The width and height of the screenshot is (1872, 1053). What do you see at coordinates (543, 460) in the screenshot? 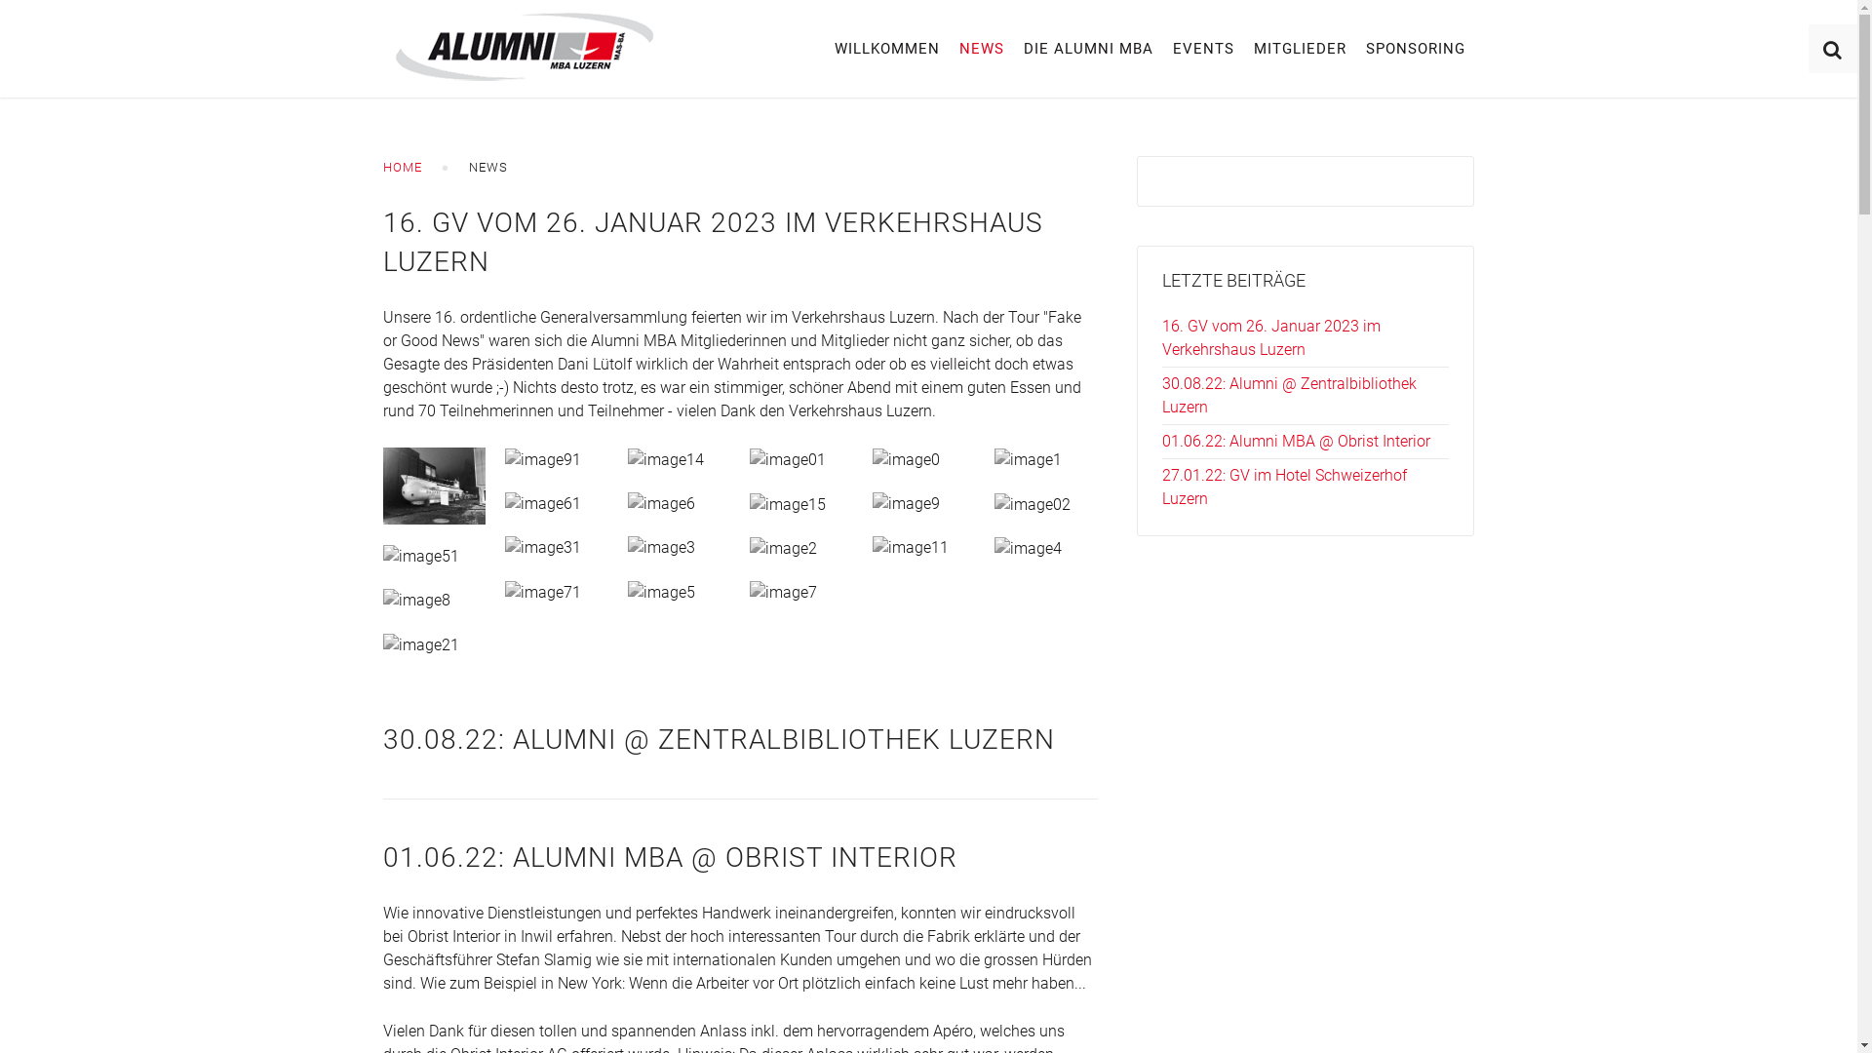
I see `image91` at bounding box center [543, 460].